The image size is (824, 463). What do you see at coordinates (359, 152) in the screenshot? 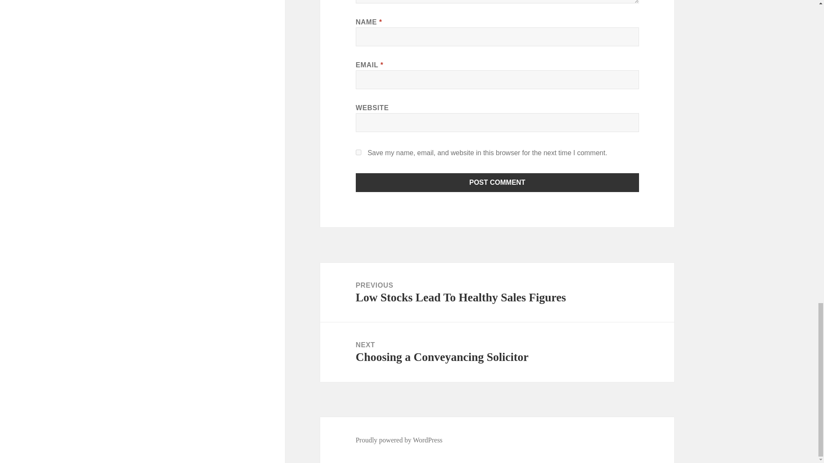
I see `yes` at bounding box center [359, 152].